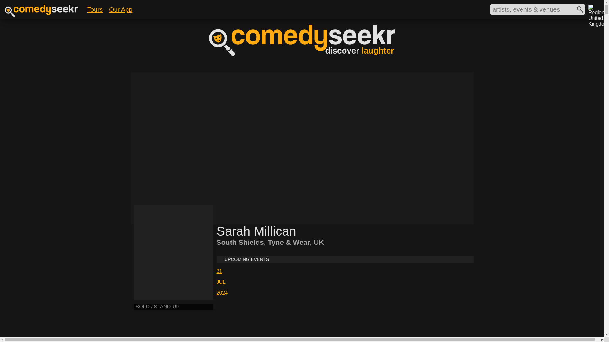 The image size is (609, 342). Describe the element at coordinates (121, 9) in the screenshot. I see `Our App` at that location.